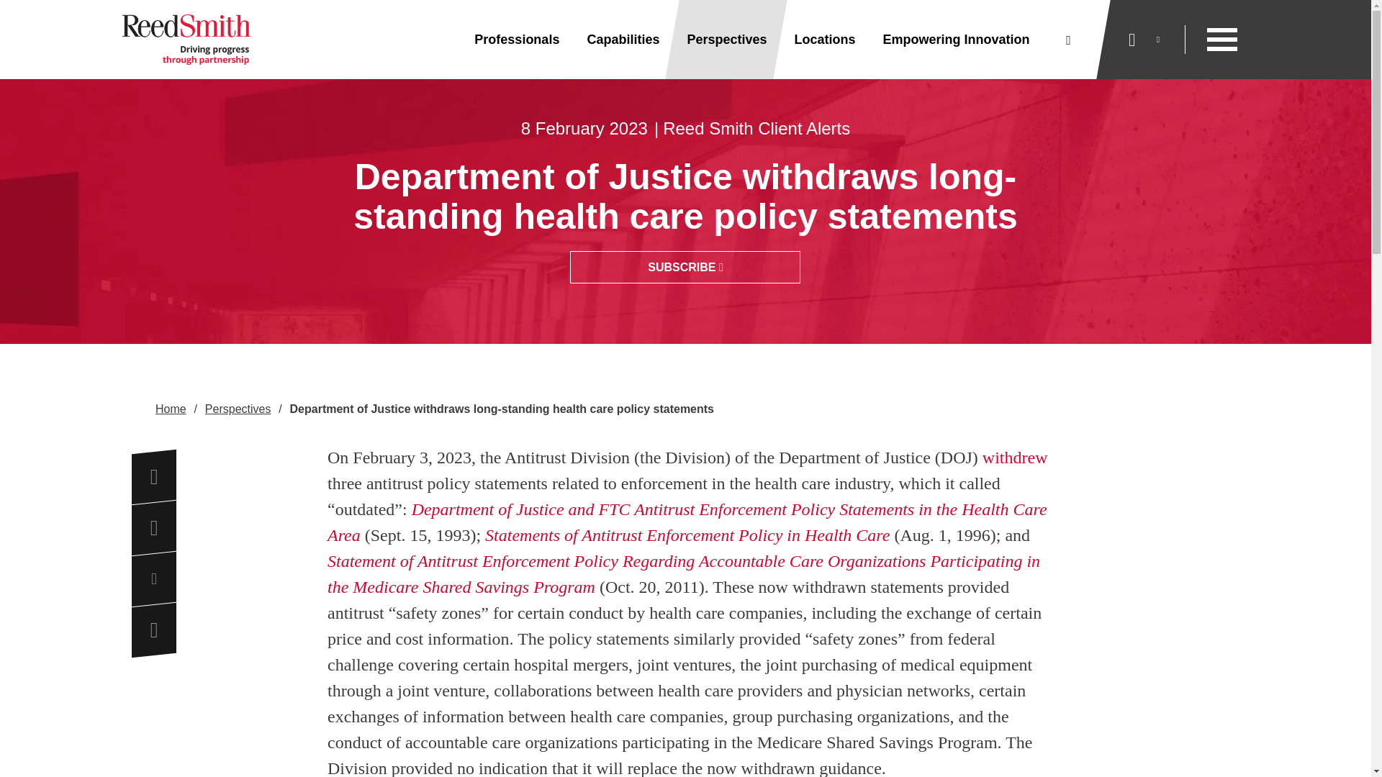 The image size is (1382, 777). I want to click on Professionals, so click(517, 40).